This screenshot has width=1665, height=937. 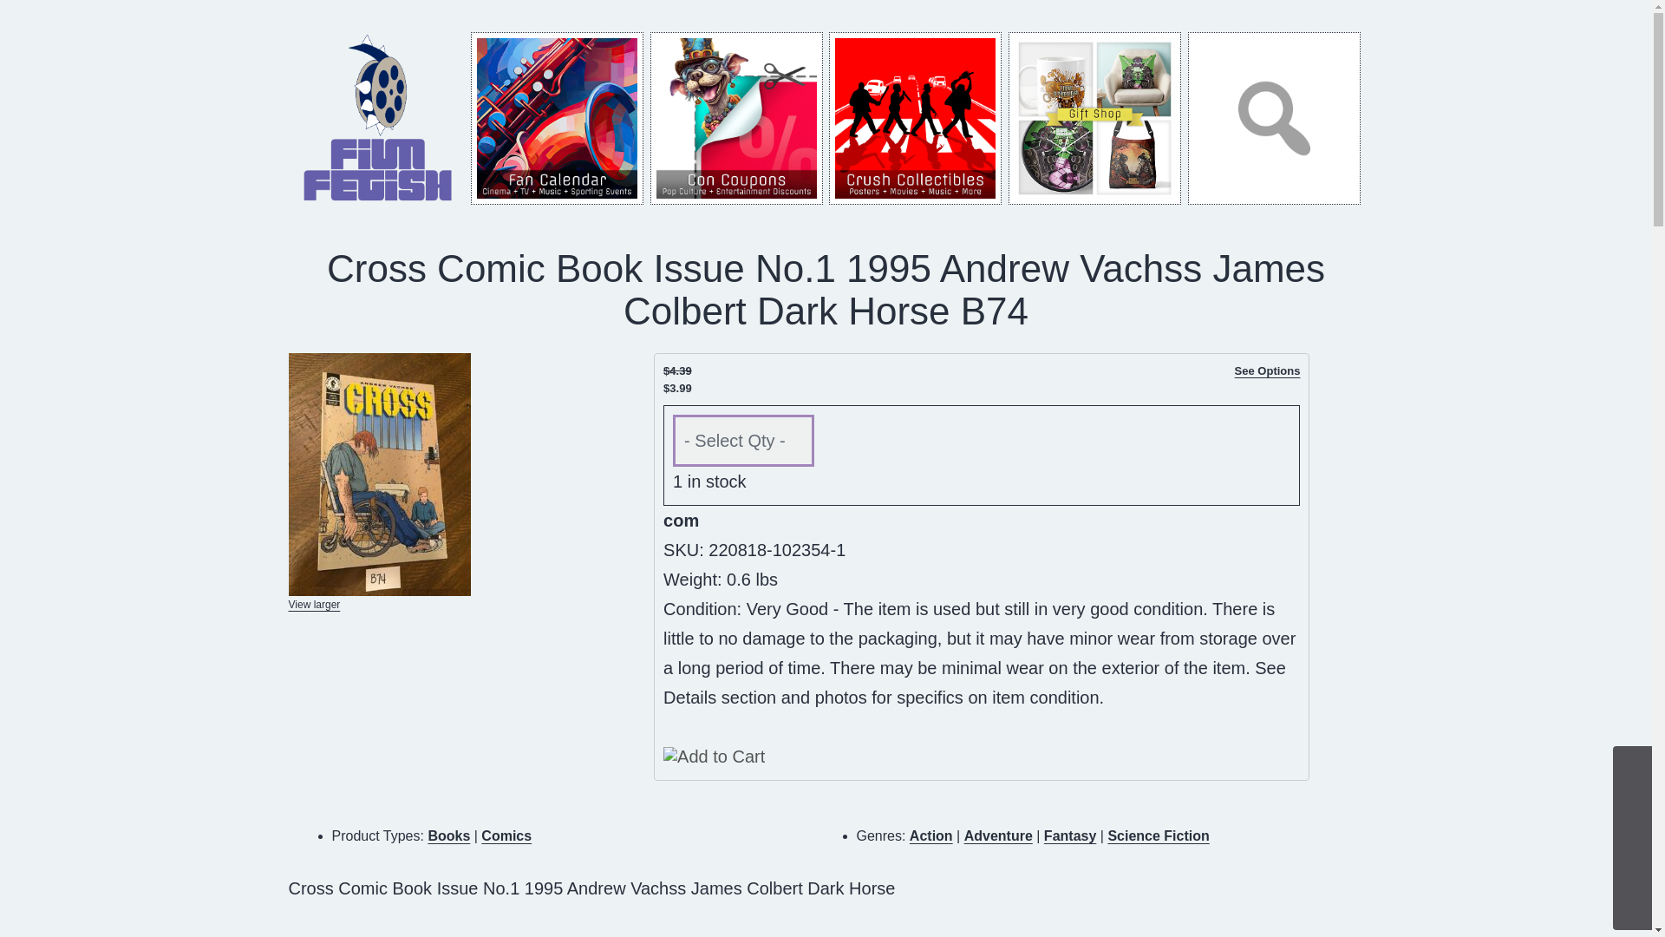 What do you see at coordinates (1157, 835) in the screenshot?
I see `Science Fiction` at bounding box center [1157, 835].